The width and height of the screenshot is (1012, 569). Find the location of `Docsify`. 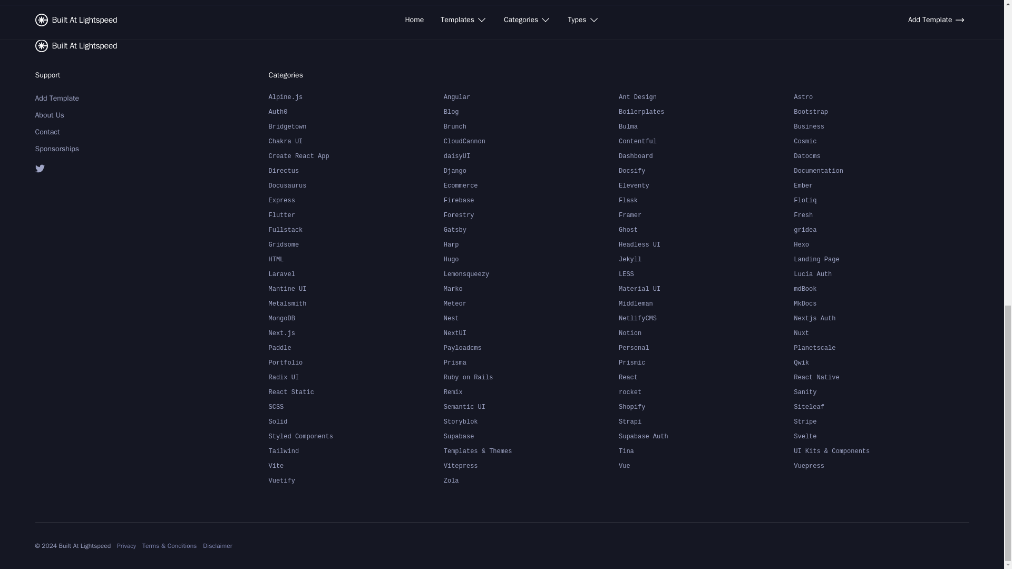

Docsify is located at coordinates (706, 171).